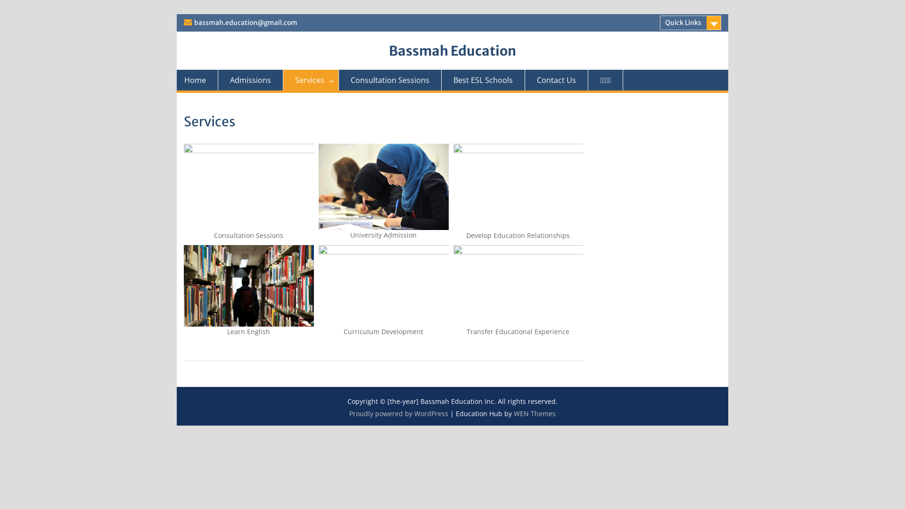  Describe the element at coordinates (535, 414) in the screenshot. I see `WEN Themes` at that location.